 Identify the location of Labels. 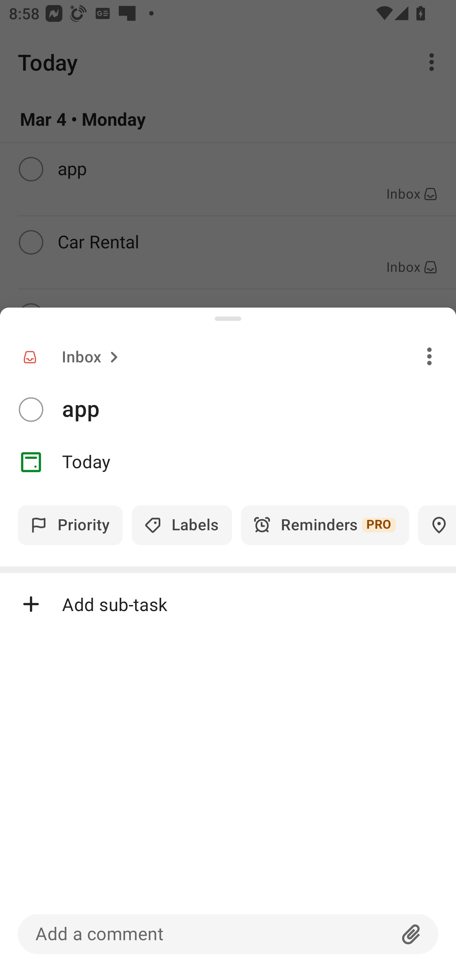
(182, 525).